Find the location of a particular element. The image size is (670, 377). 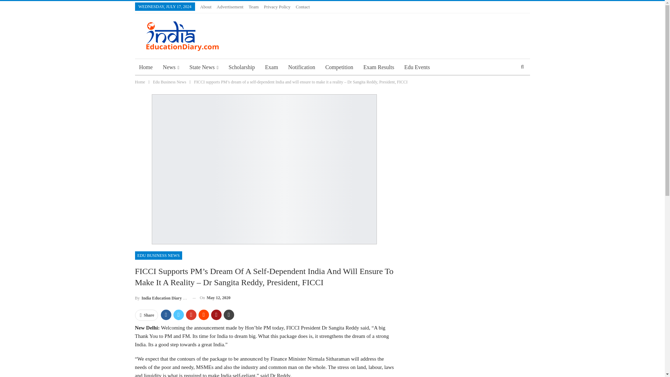

News is located at coordinates (171, 67).